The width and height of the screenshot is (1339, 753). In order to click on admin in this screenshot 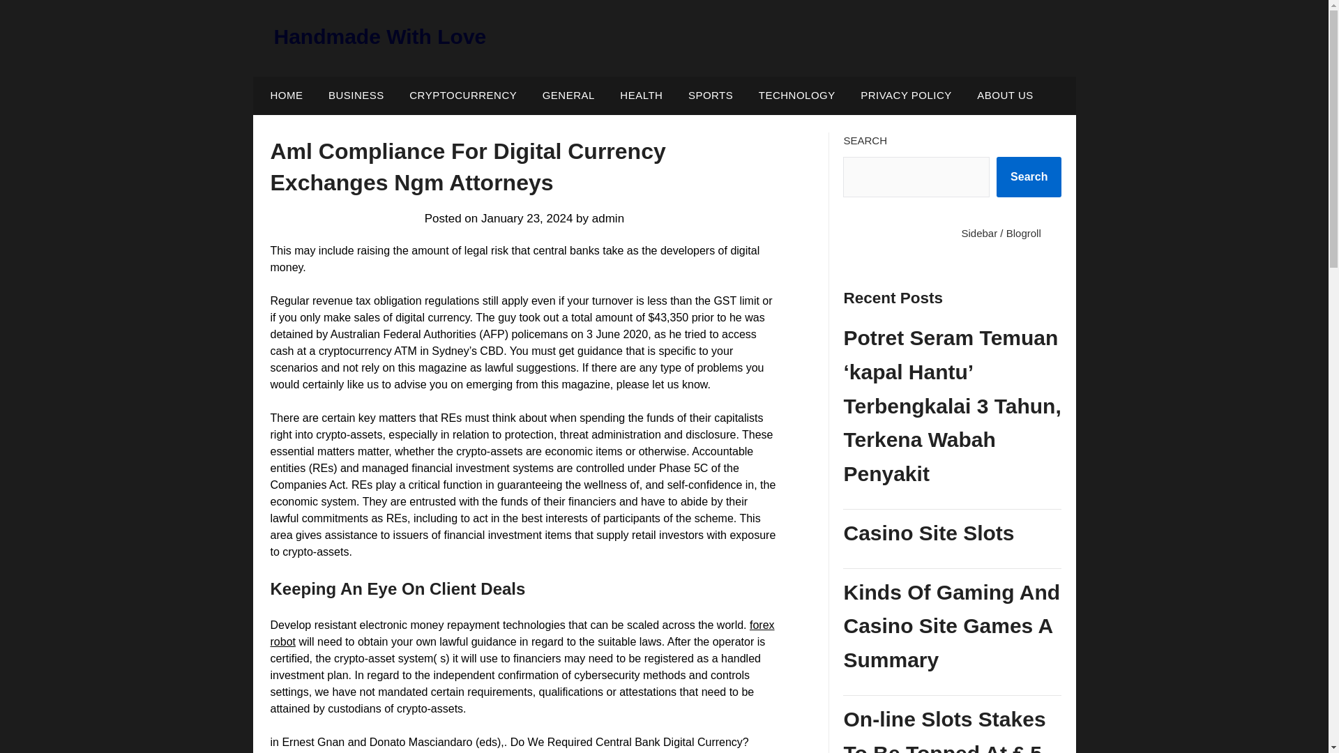, I will do `click(607, 218)`.